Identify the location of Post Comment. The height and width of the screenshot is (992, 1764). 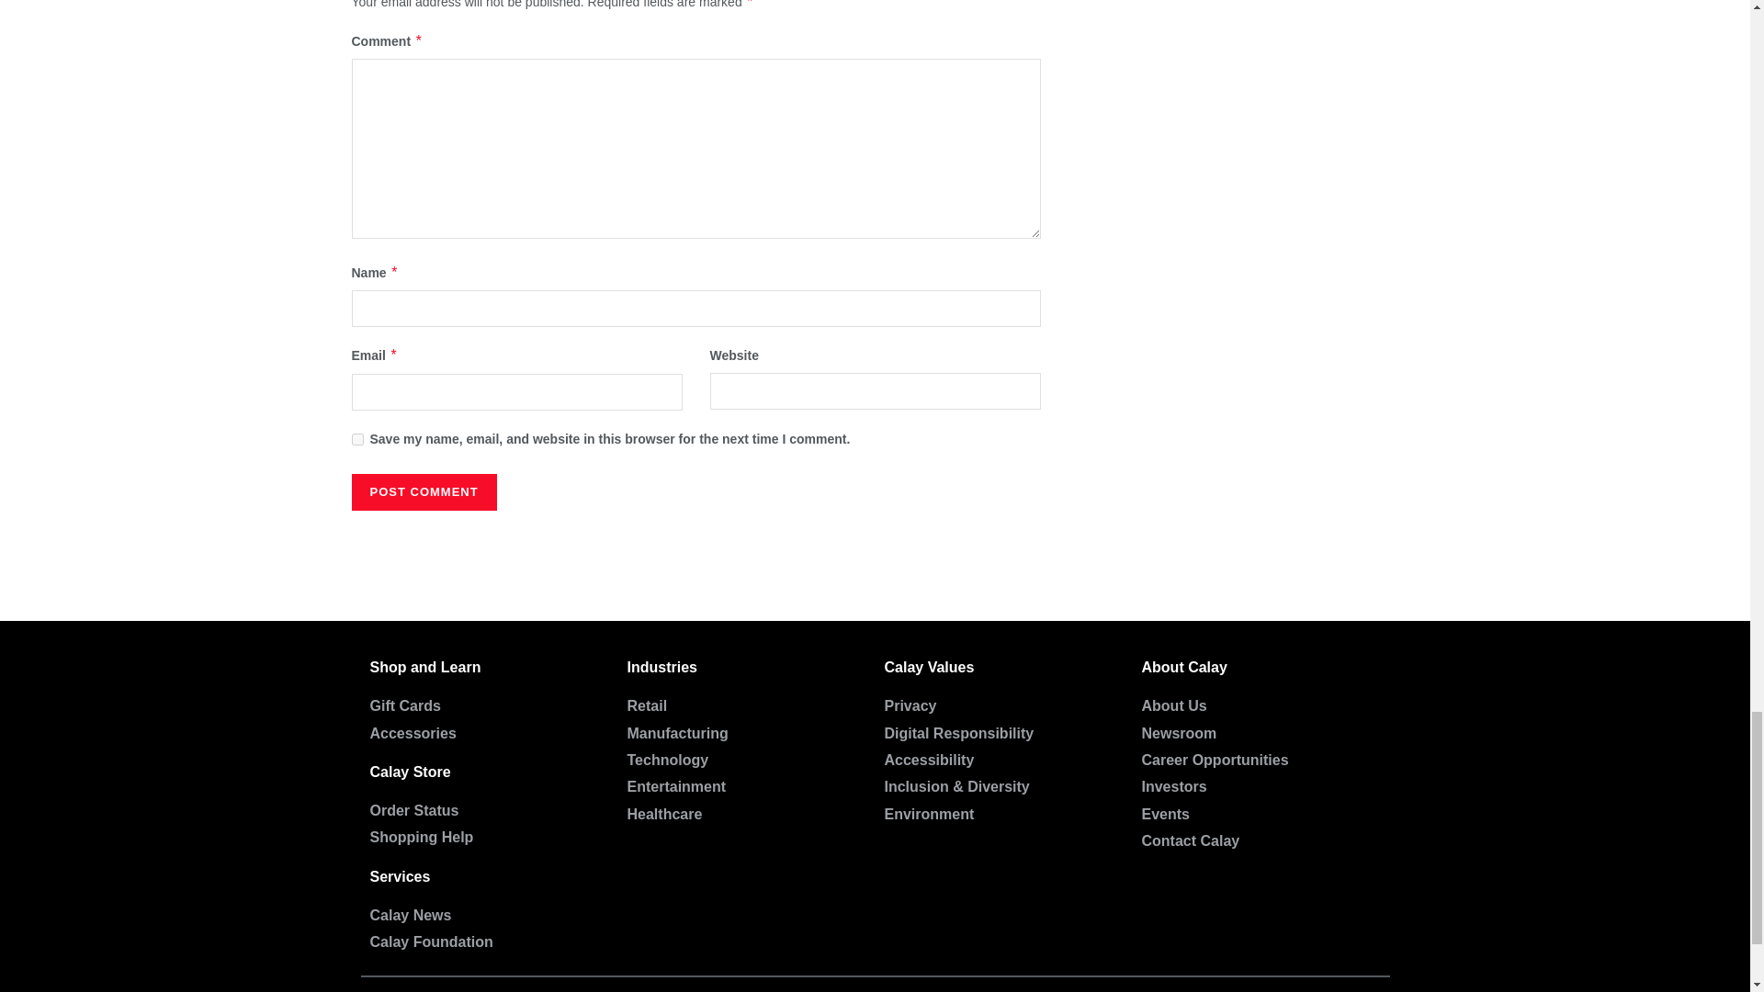
(423, 492).